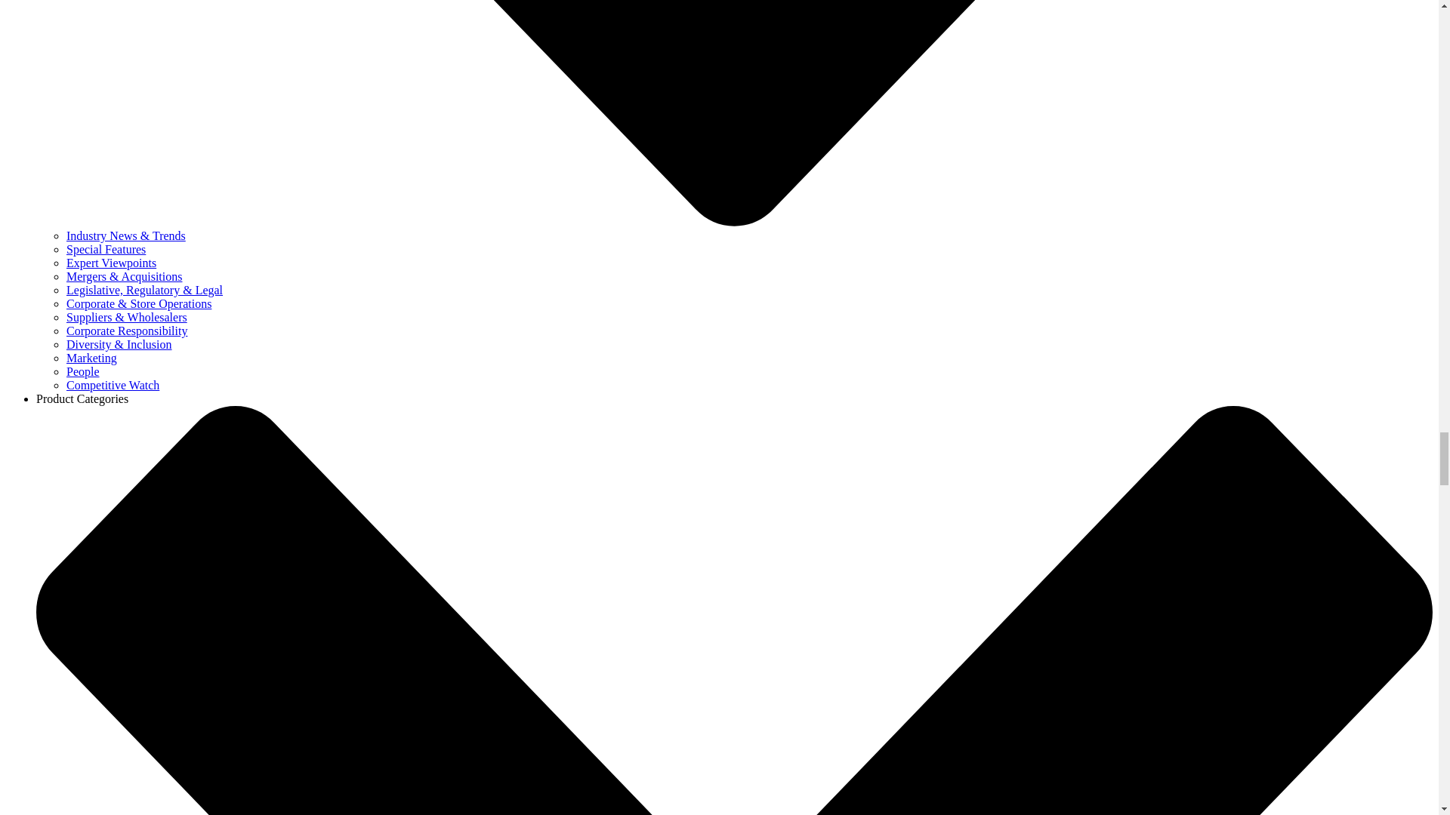  I want to click on People, so click(83, 371).